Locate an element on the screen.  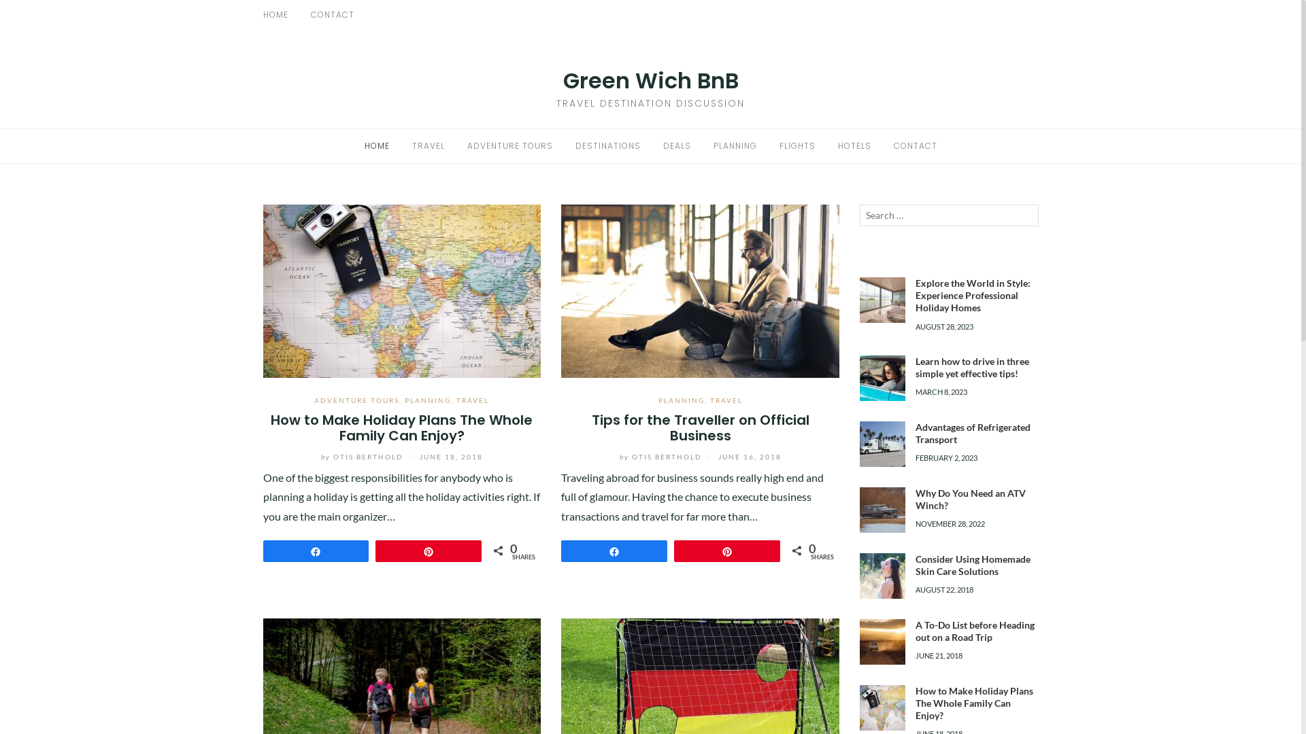
HOME is located at coordinates (26, 30).